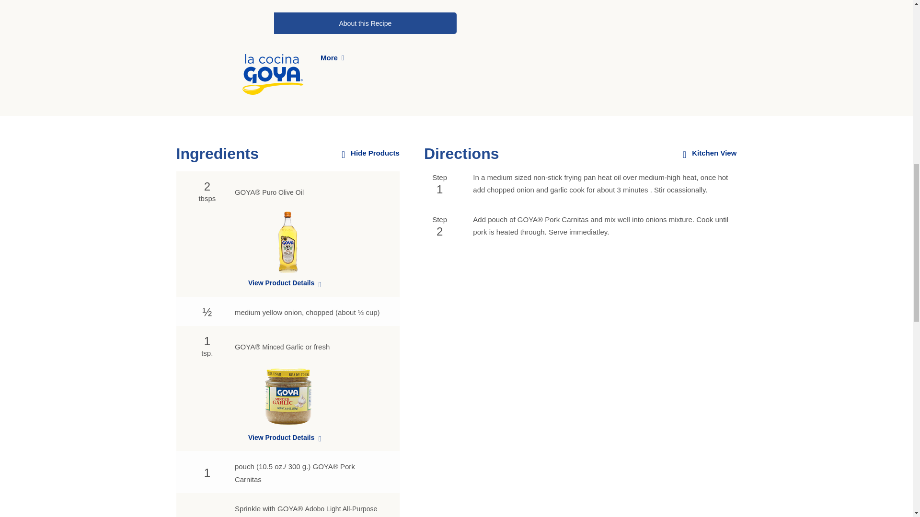  What do you see at coordinates (283, 192) in the screenshot?
I see `Puro Olive Oil` at bounding box center [283, 192].